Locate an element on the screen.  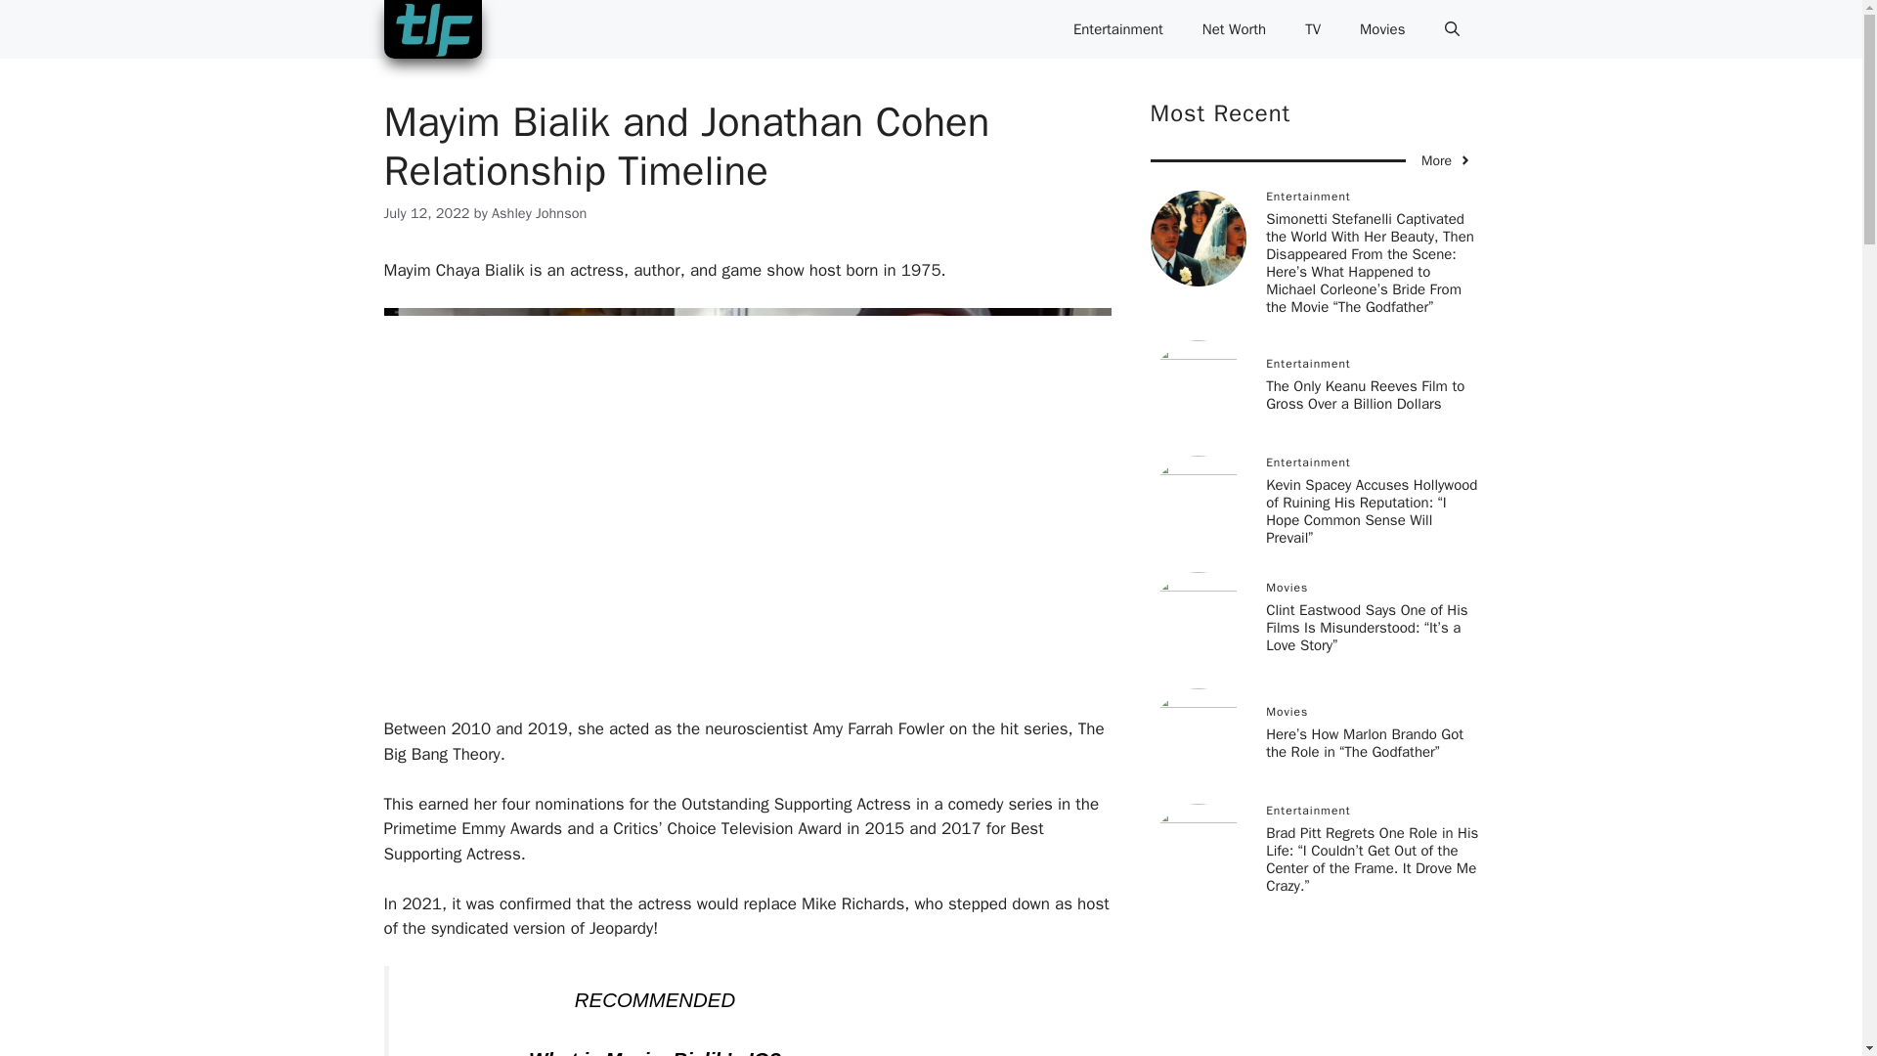
Entertainment is located at coordinates (1117, 29).